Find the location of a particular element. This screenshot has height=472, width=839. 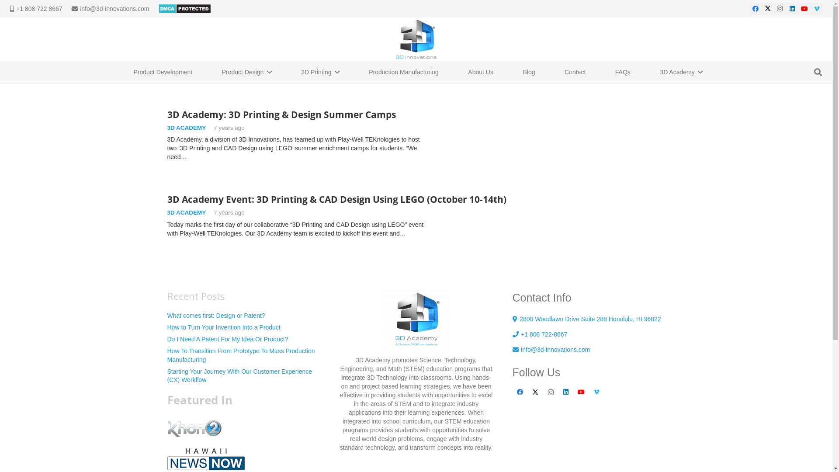

FAQs is located at coordinates (623, 72).